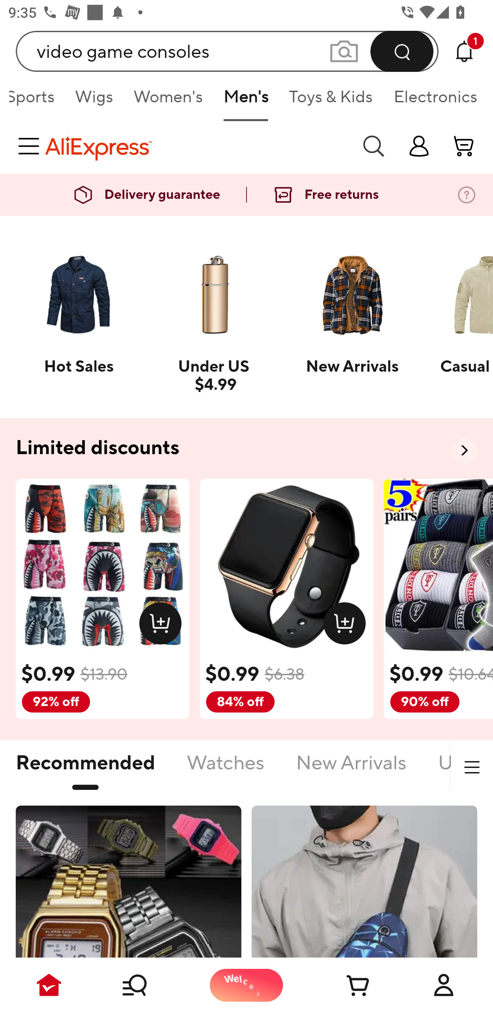 The image size is (493, 1013). I want to click on Women's, so click(168, 101).